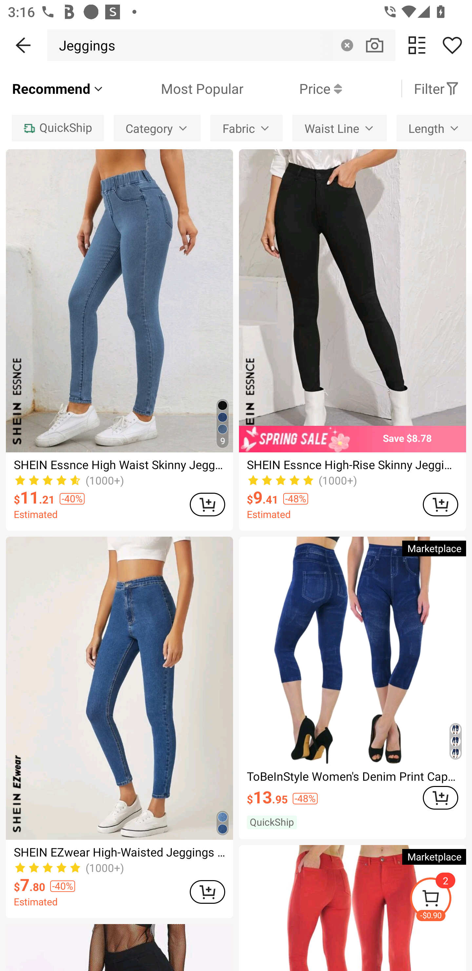 This screenshot has width=472, height=971. What do you see at coordinates (441, 899) in the screenshot?
I see `-$0.90` at bounding box center [441, 899].